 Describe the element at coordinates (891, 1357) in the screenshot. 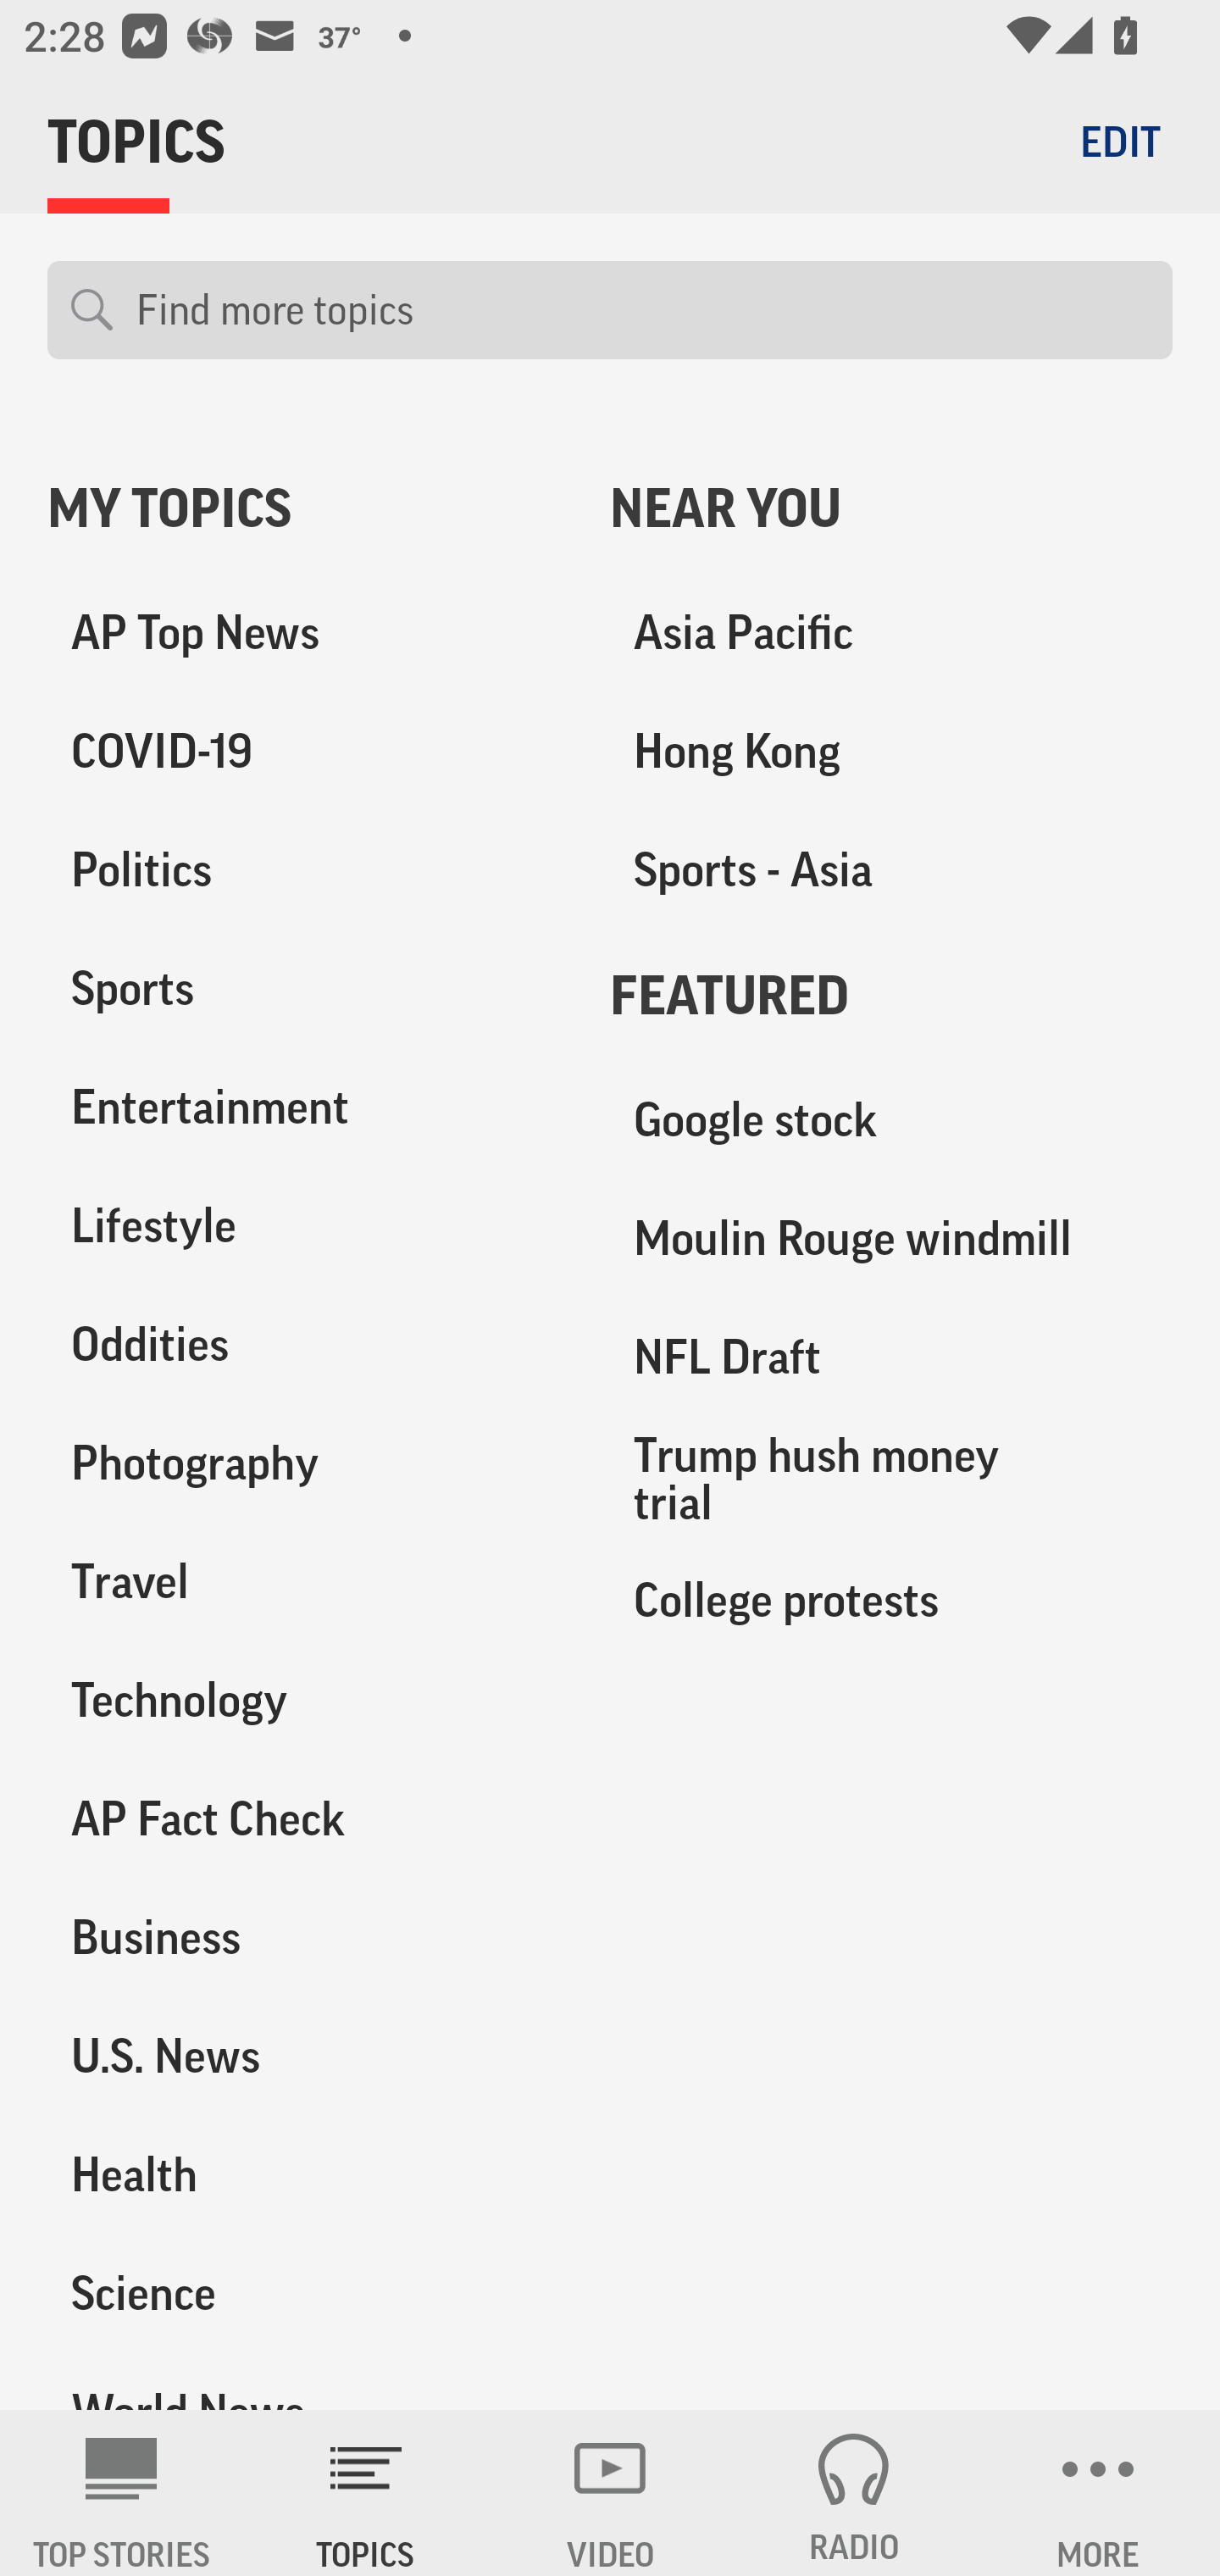

I see `NFL Draft` at that location.